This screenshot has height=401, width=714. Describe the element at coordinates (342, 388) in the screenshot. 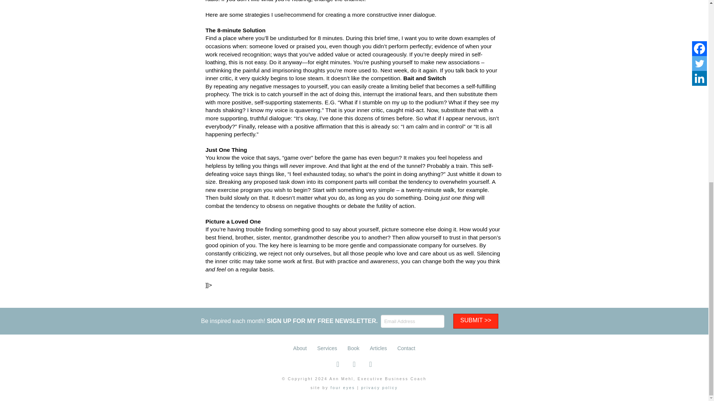

I see `four eyes` at that location.